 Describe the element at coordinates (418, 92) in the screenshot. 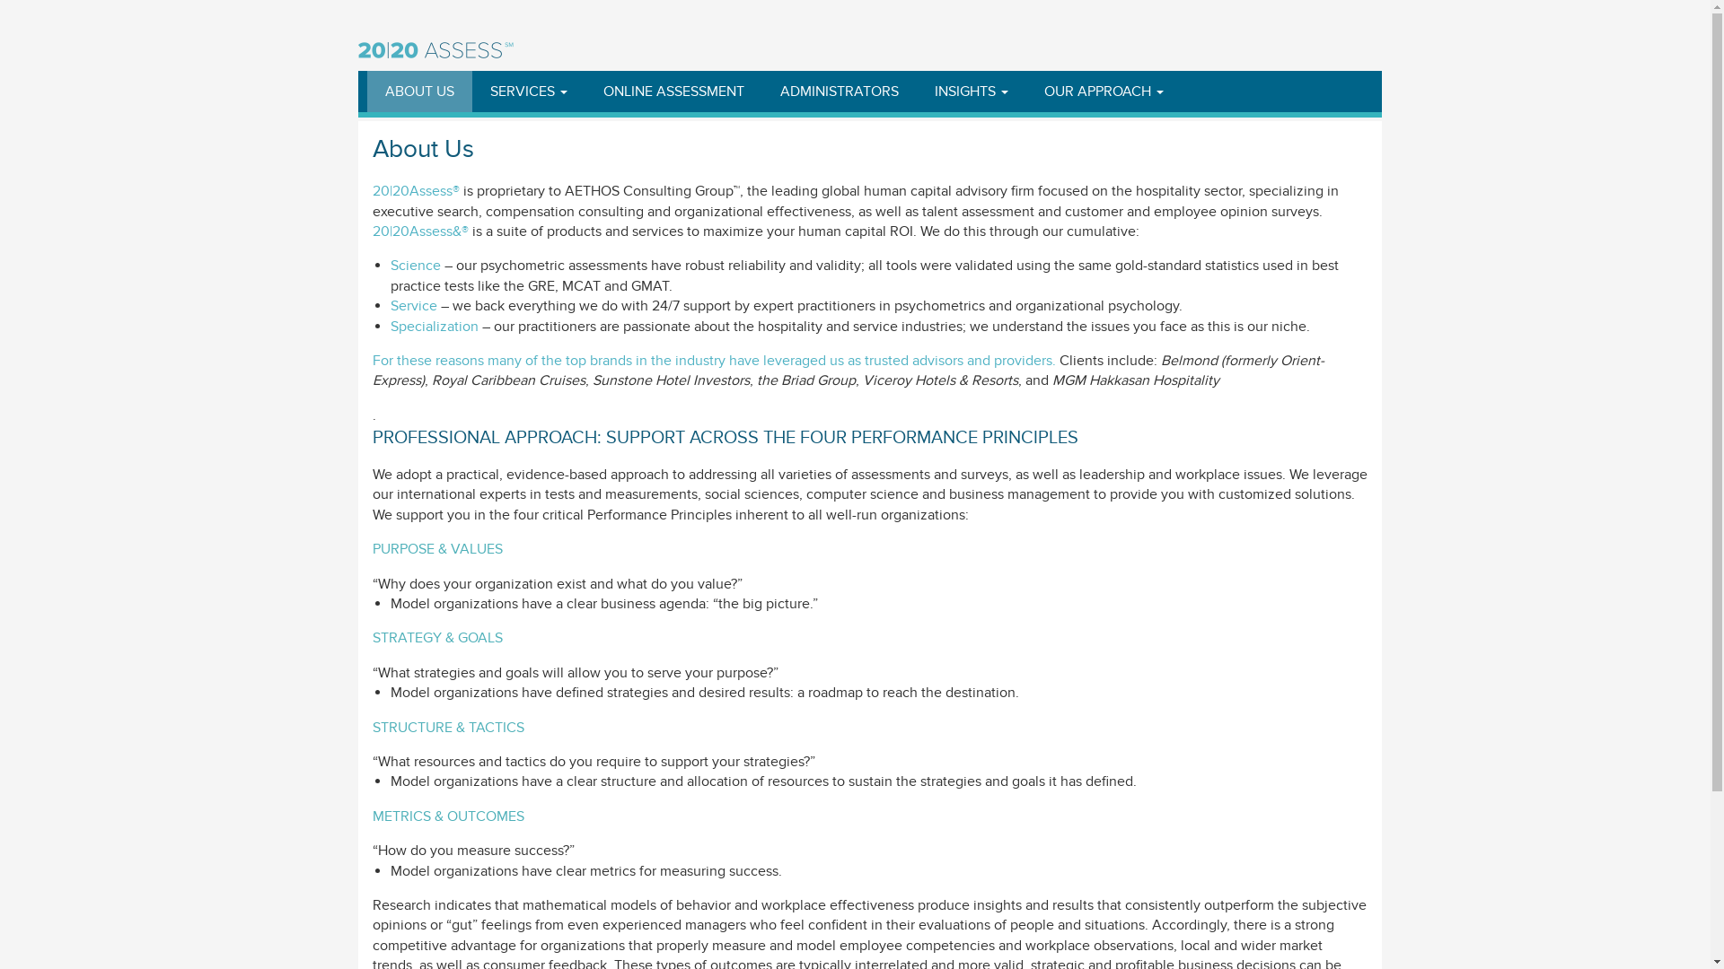

I see `ABOUT US` at that location.